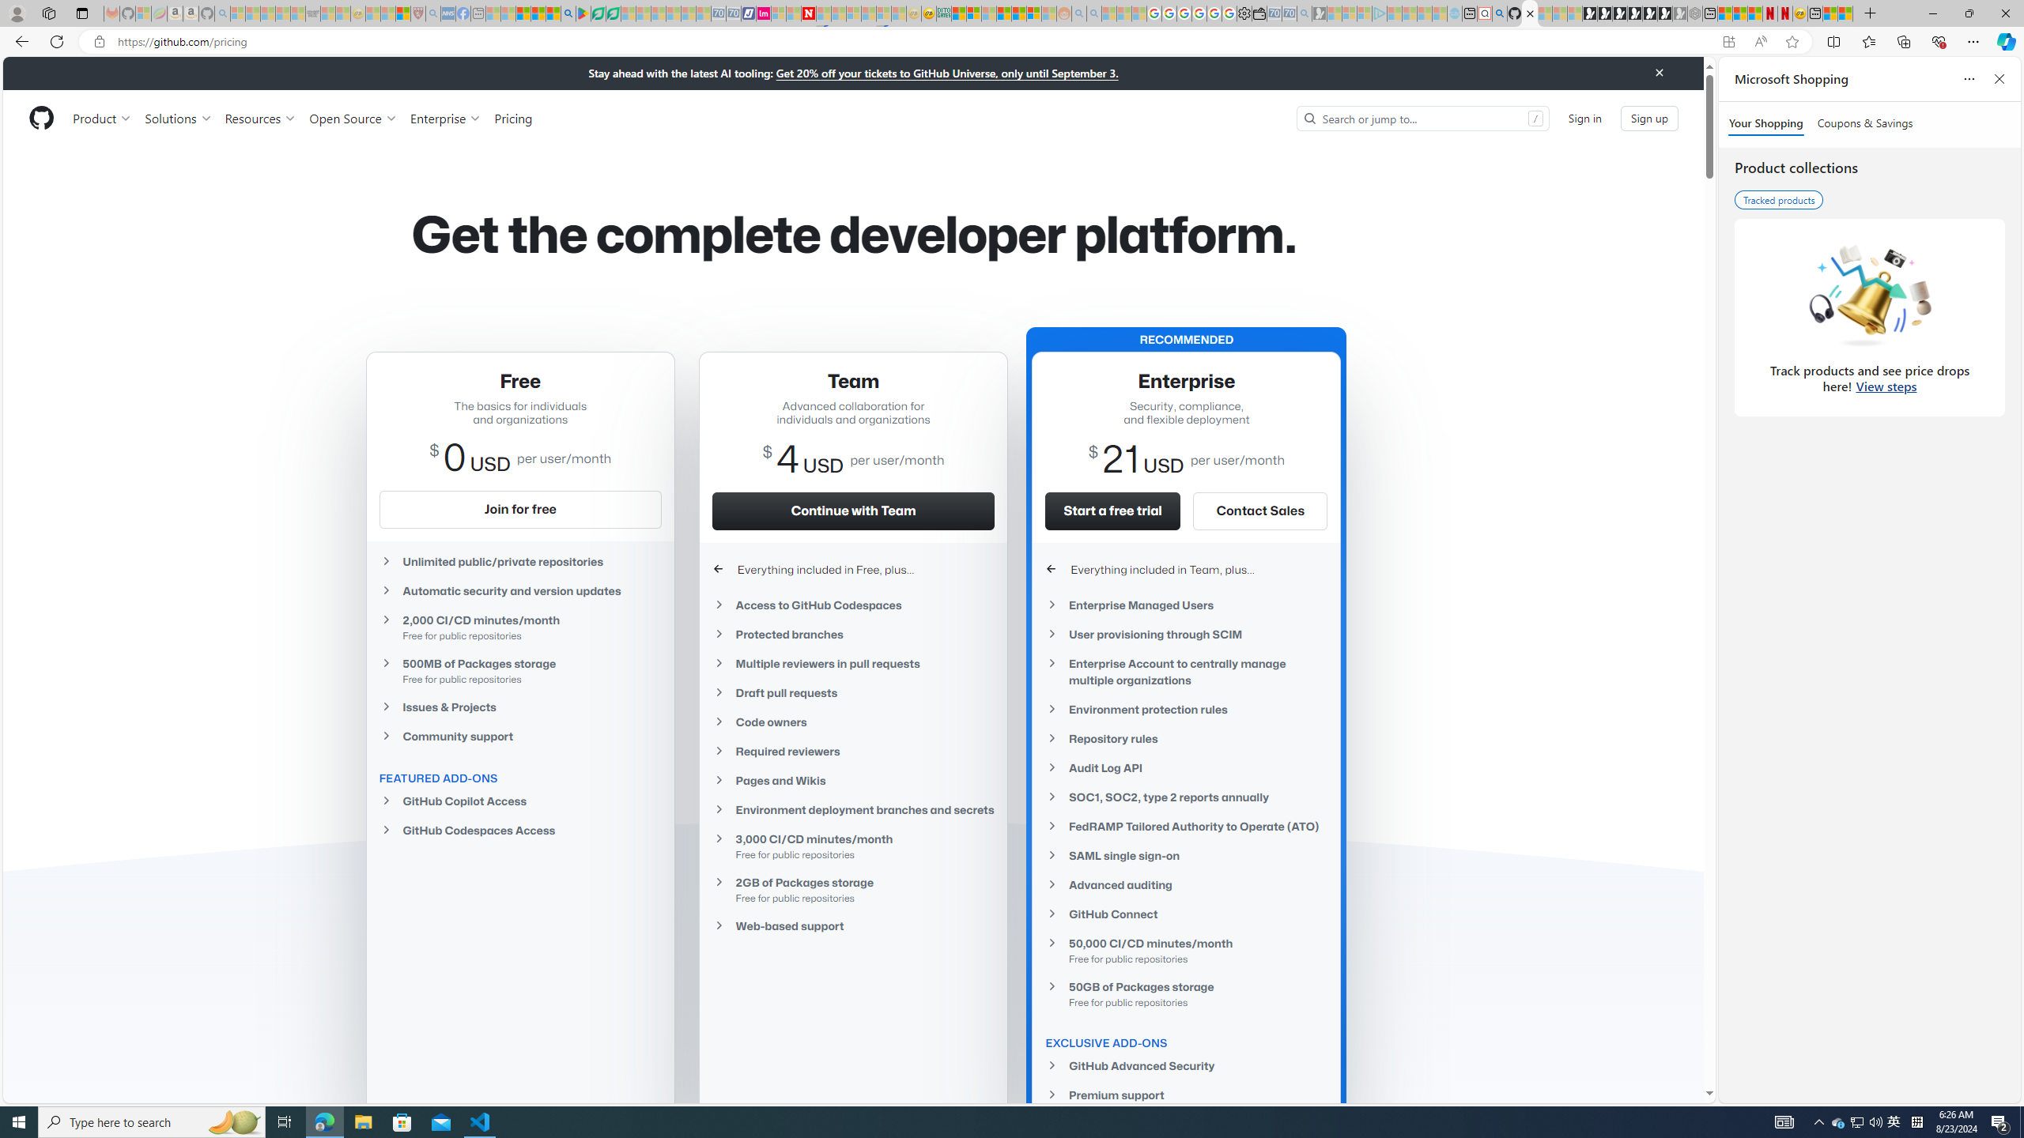 This screenshot has width=2024, height=1138. I want to click on Enterprise, so click(444, 118).